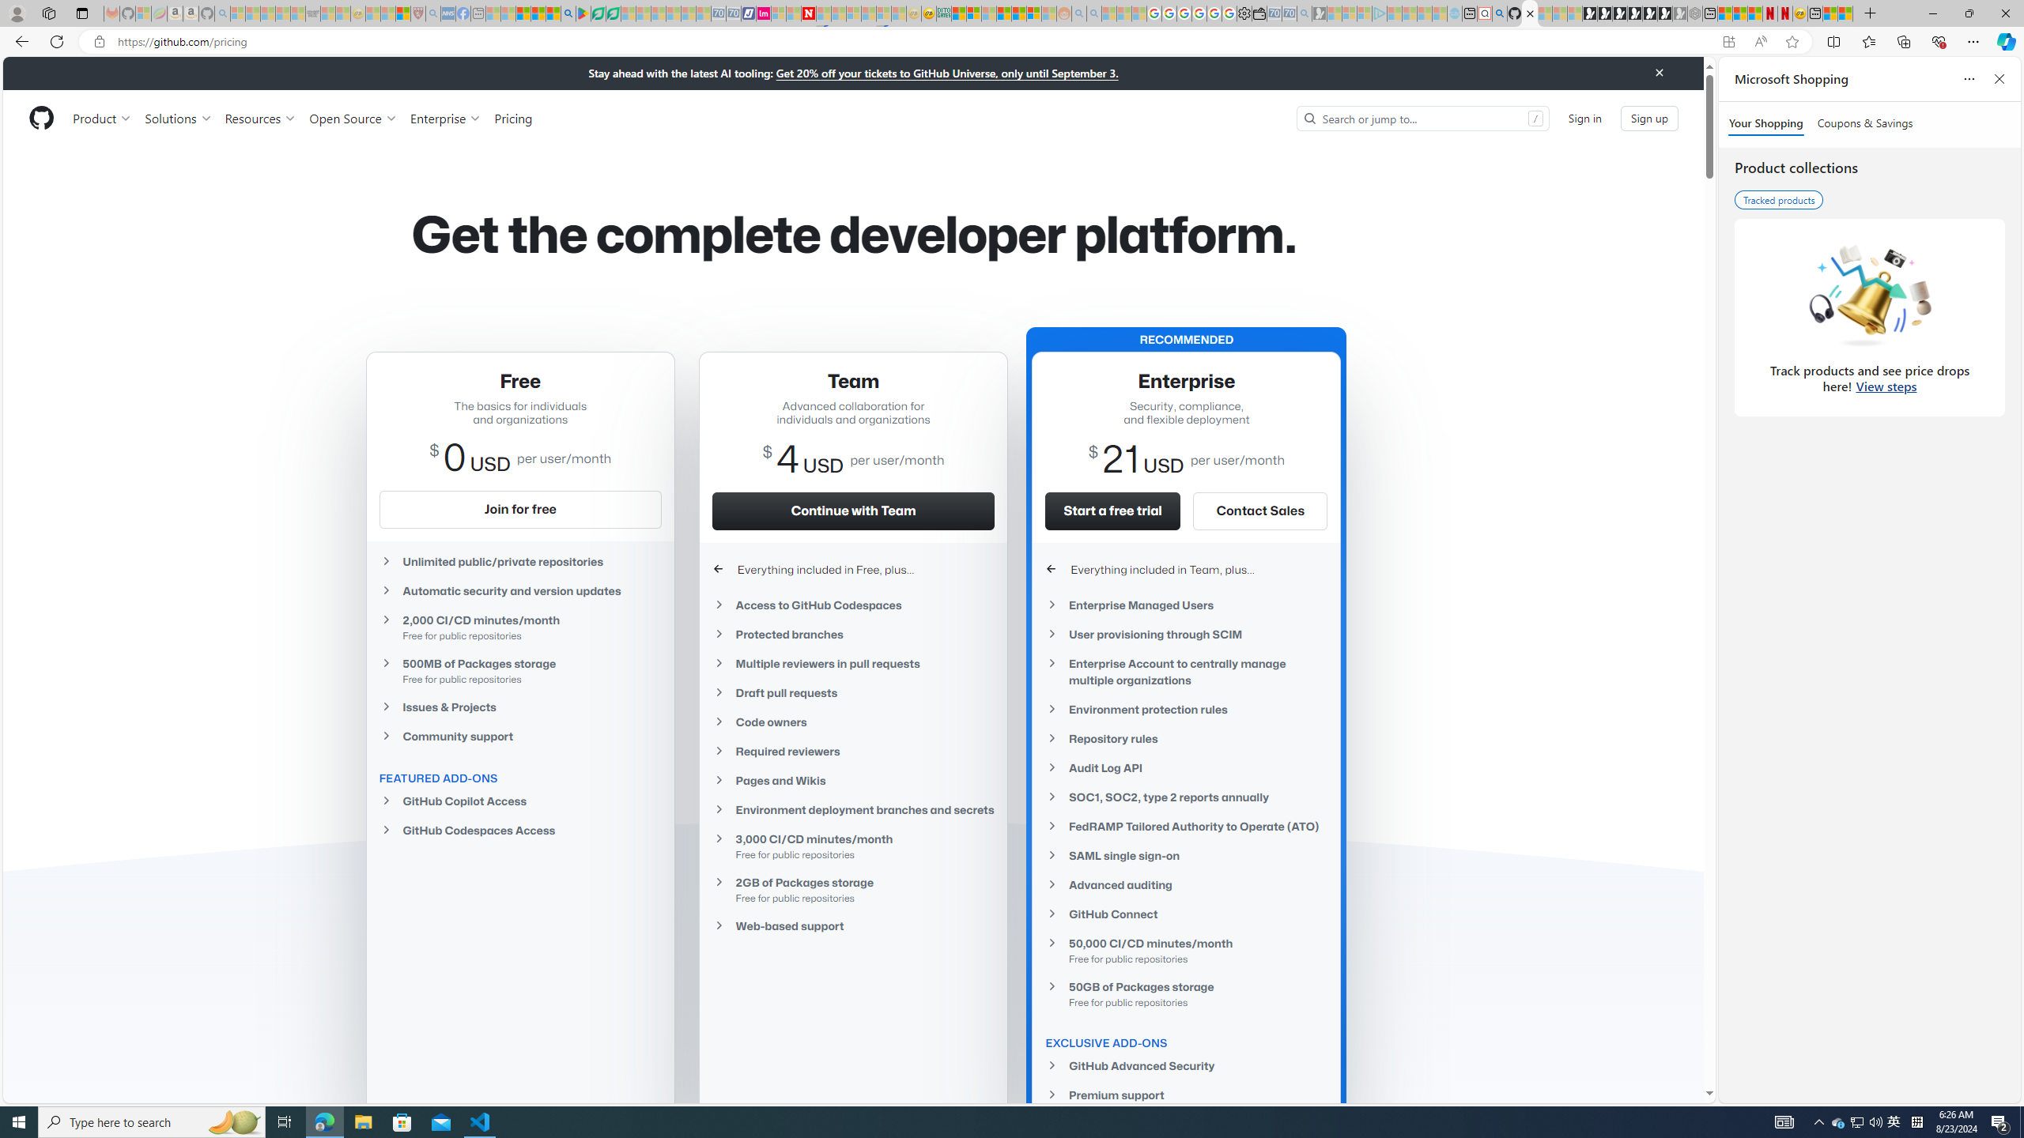 This screenshot has width=2024, height=1138. I want to click on Enterprise, so click(444, 118).